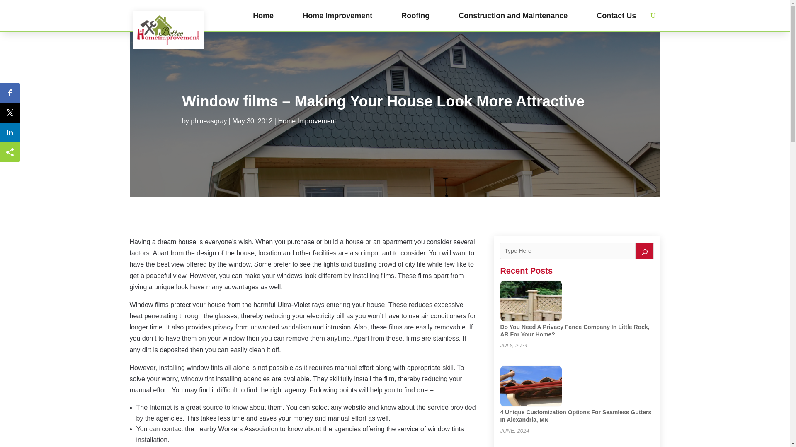 Image resolution: width=796 pixels, height=447 pixels. What do you see at coordinates (512, 16) in the screenshot?
I see `Construction and Maintenance` at bounding box center [512, 16].